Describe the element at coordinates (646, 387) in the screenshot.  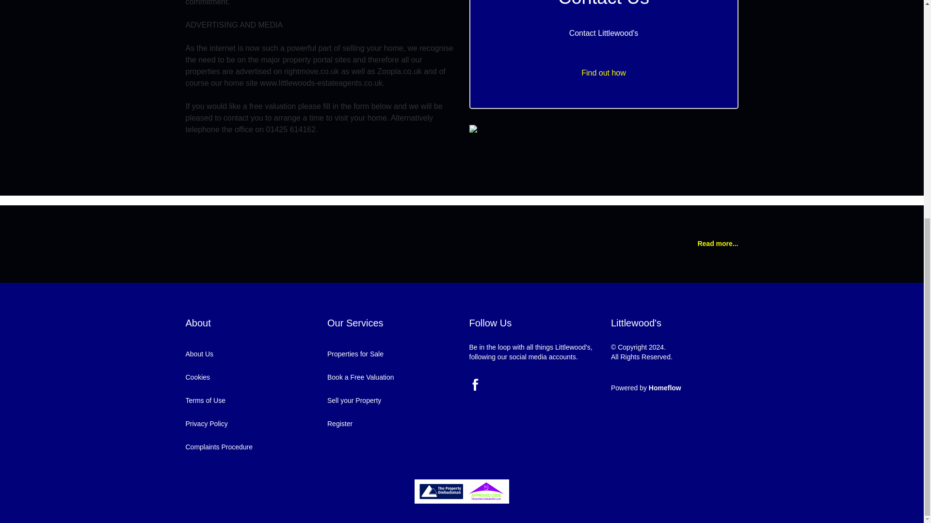
I see `Powered by Homeflow` at that location.